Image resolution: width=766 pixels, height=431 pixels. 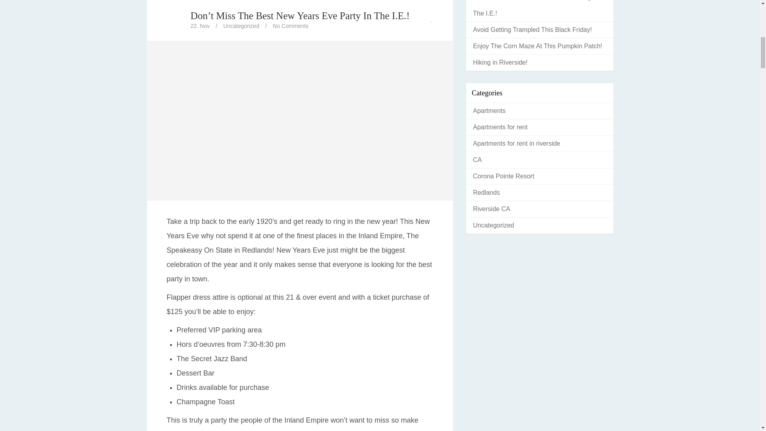 I want to click on No Comments, so click(x=290, y=26).